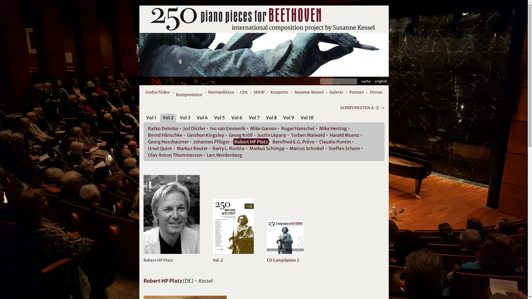  What do you see at coordinates (259, 92) in the screenshot?
I see `SHOP` at bounding box center [259, 92].